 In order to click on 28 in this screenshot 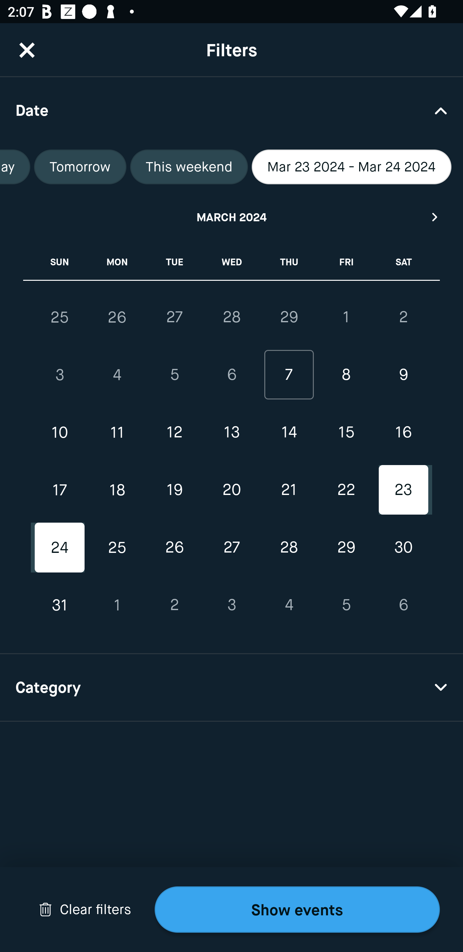, I will do `click(289, 547)`.